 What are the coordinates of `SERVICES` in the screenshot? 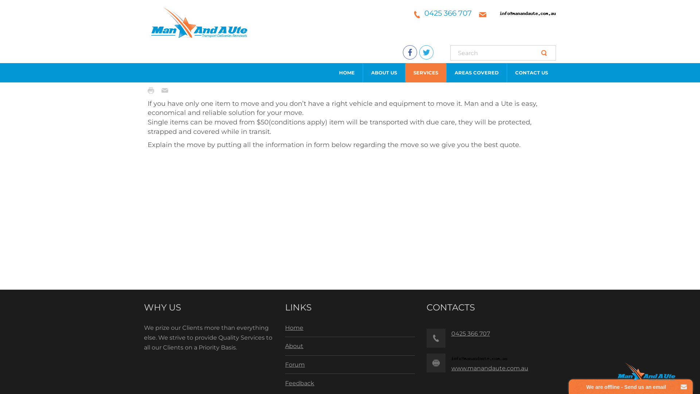 It's located at (426, 73).